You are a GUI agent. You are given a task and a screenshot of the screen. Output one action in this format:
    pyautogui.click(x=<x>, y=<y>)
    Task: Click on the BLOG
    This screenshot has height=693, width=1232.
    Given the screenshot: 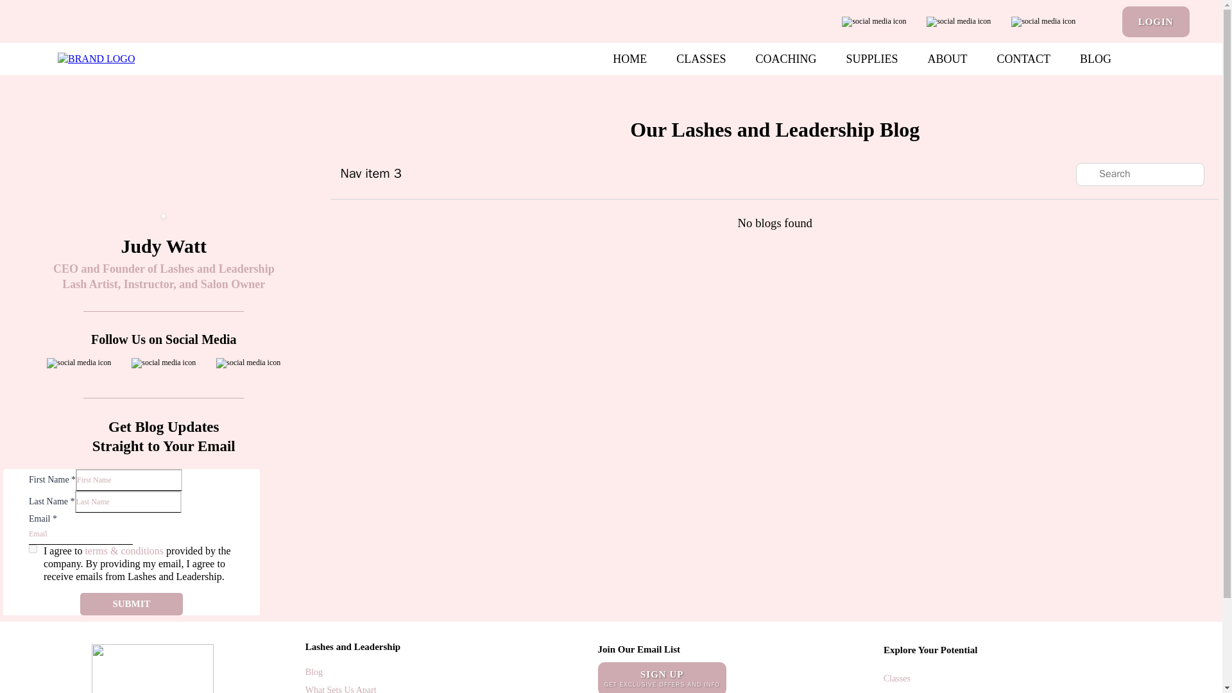 What is the action you would take?
    pyautogui.click(x=1095, y=59)
    